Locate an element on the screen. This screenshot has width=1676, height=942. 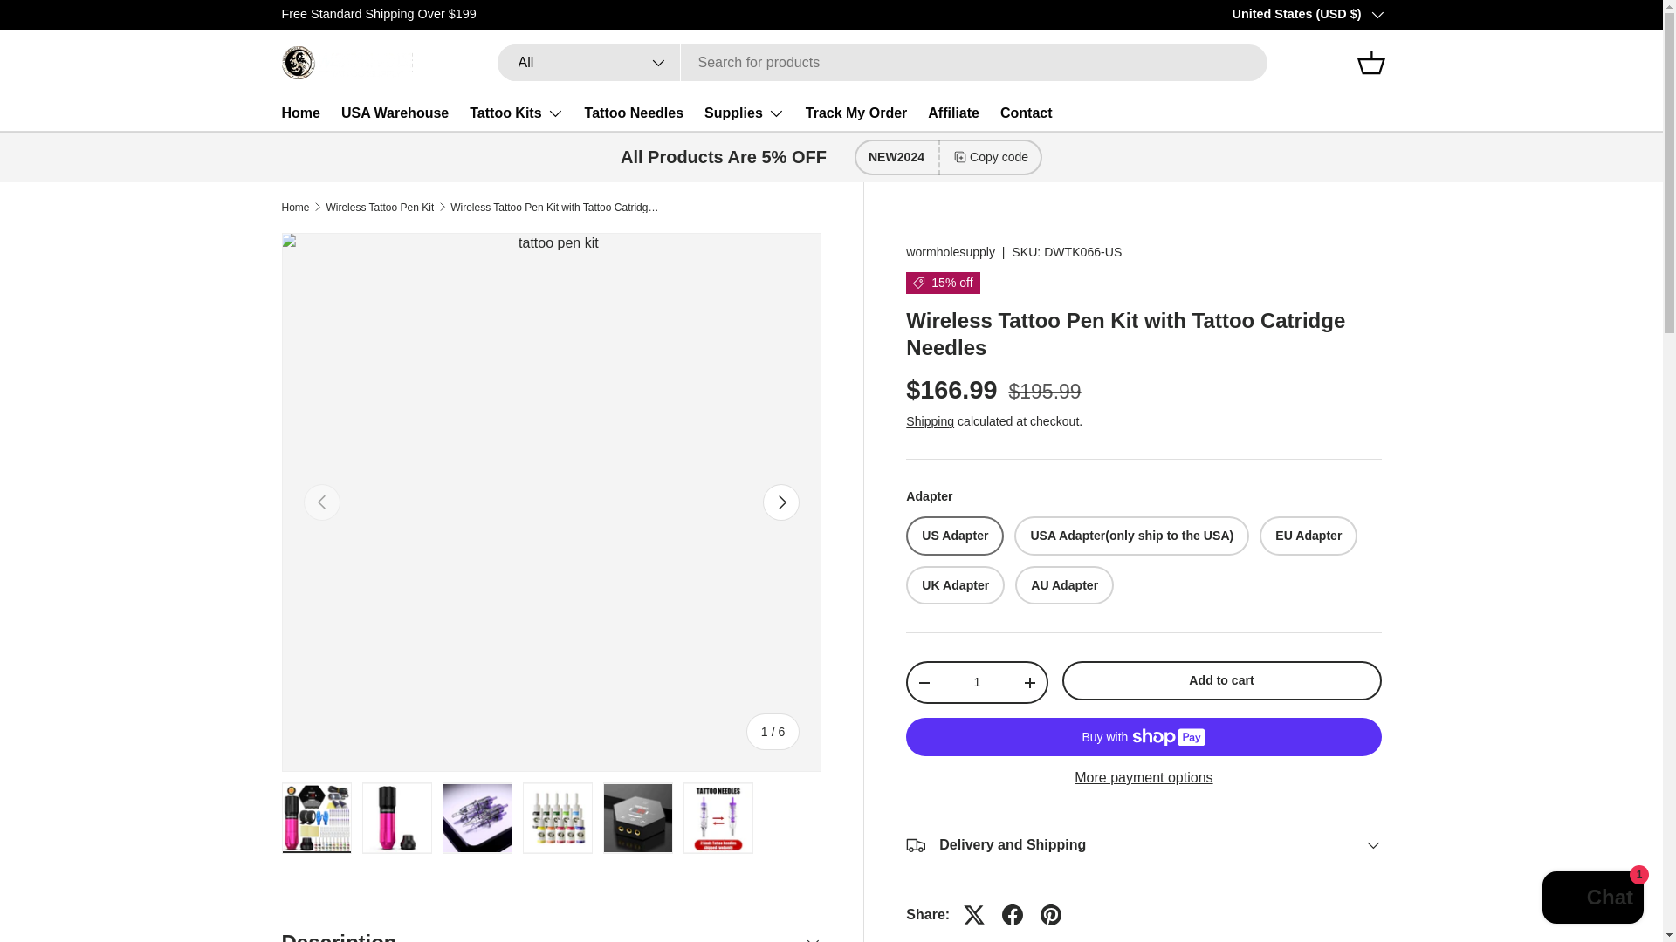
Track My Order is located at coordinates (857, 113).